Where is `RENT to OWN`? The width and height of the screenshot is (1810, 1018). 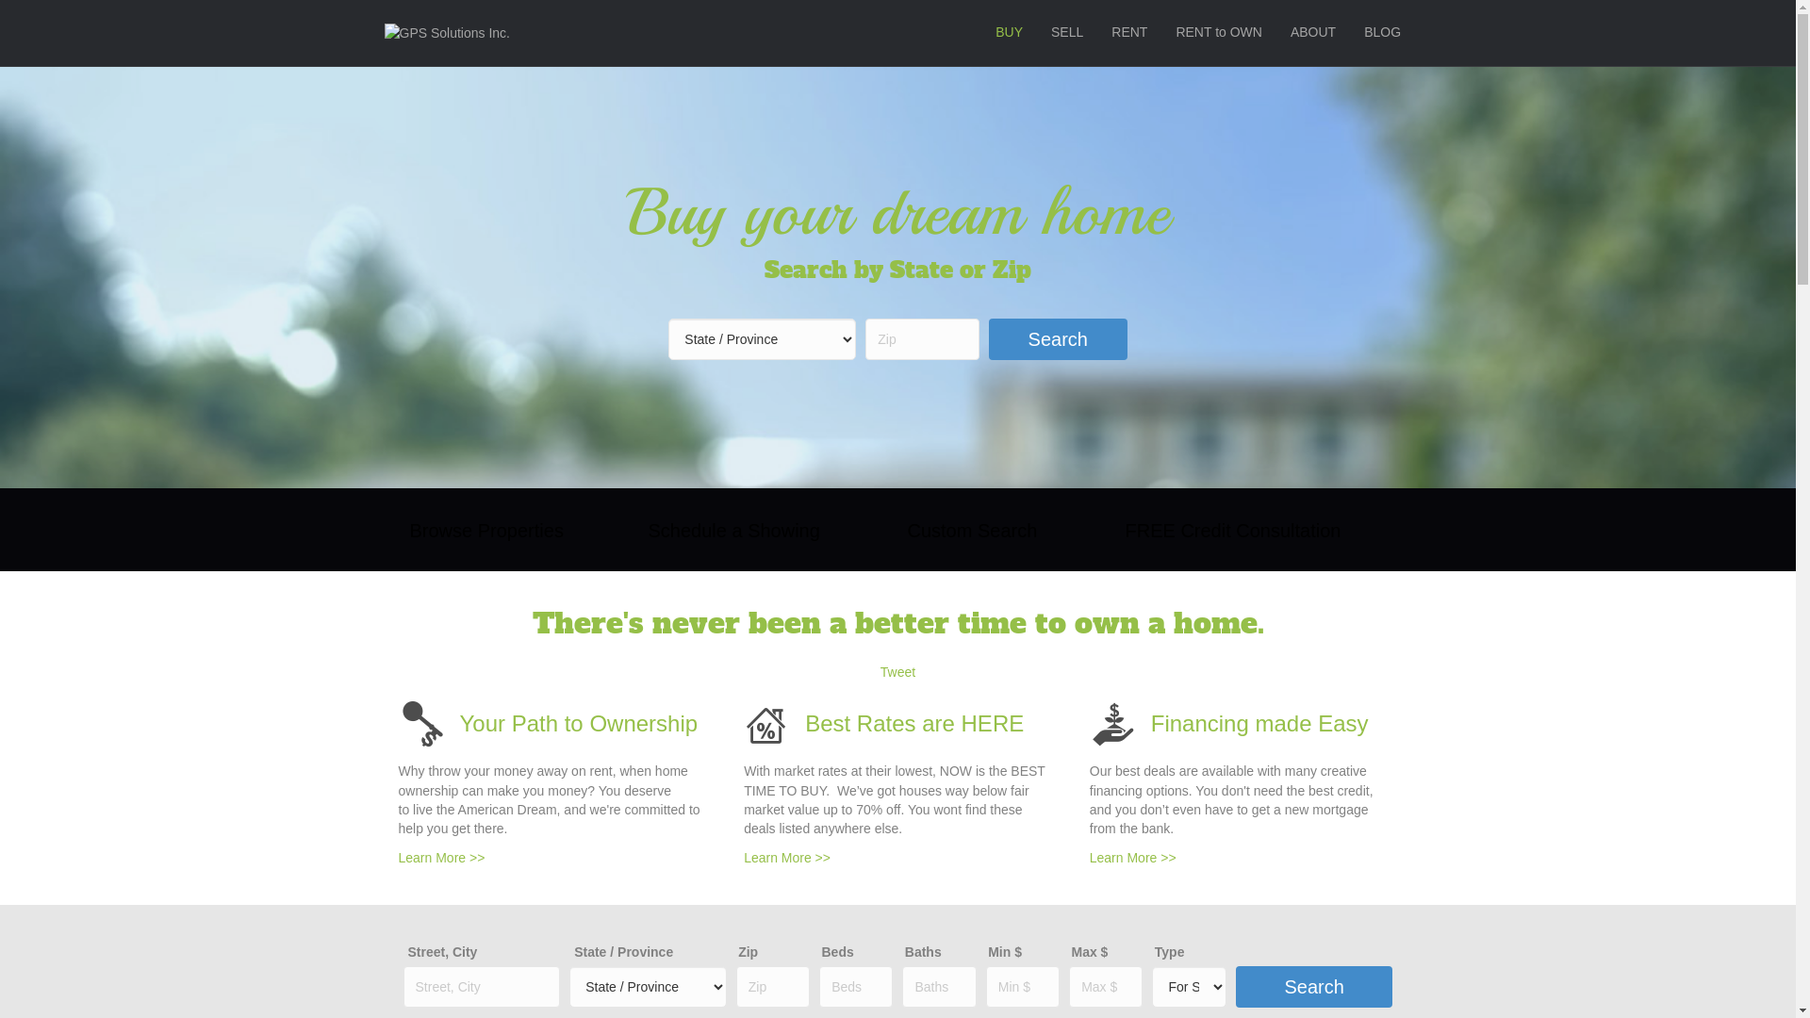
RENT to OWN is located at coordinates (1219, 33).